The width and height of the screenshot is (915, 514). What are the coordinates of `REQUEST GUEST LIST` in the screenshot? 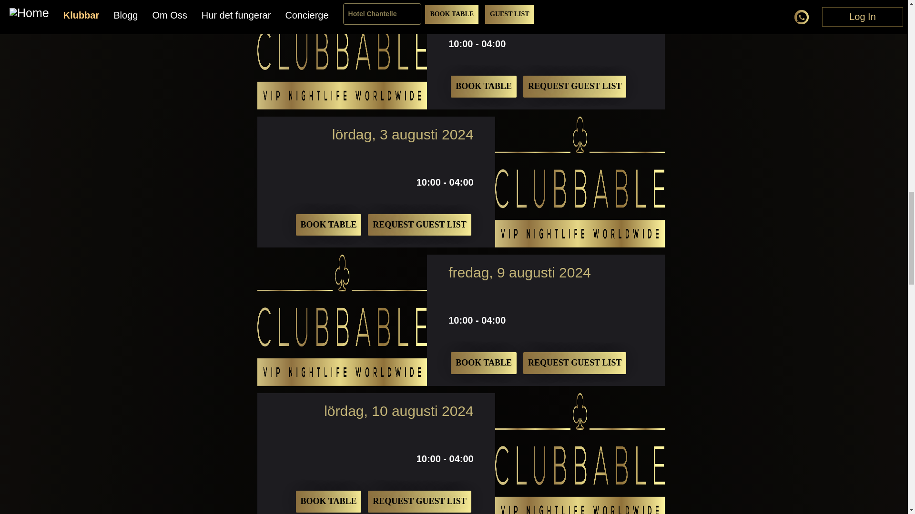 It's located at (419, 225).